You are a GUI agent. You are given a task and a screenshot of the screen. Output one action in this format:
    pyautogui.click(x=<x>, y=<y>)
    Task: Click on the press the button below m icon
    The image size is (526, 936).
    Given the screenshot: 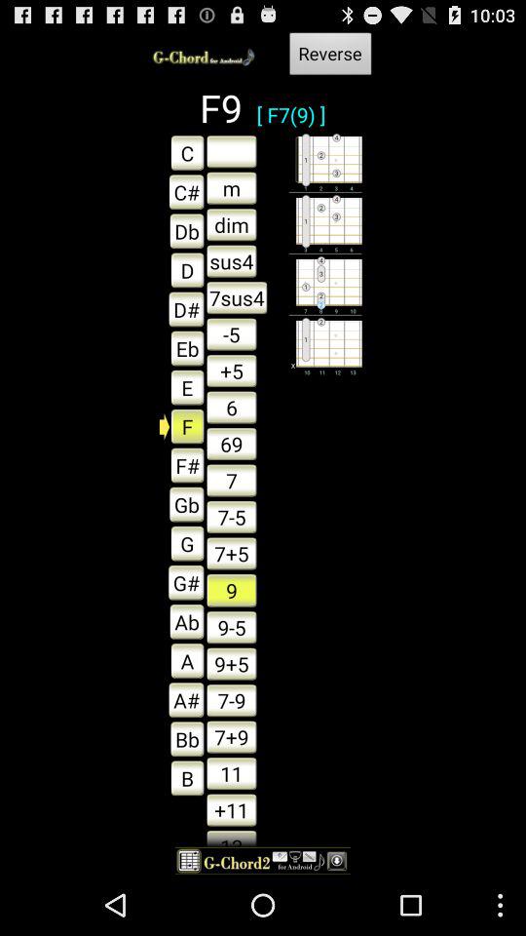 What is the action you would take?
    pyautogui.click(x=232, y=224)
    